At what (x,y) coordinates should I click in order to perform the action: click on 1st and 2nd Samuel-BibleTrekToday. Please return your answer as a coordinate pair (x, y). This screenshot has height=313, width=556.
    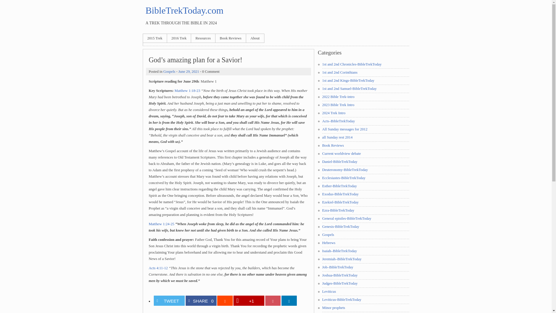
    Looking at the image, I should click on (349, 89).